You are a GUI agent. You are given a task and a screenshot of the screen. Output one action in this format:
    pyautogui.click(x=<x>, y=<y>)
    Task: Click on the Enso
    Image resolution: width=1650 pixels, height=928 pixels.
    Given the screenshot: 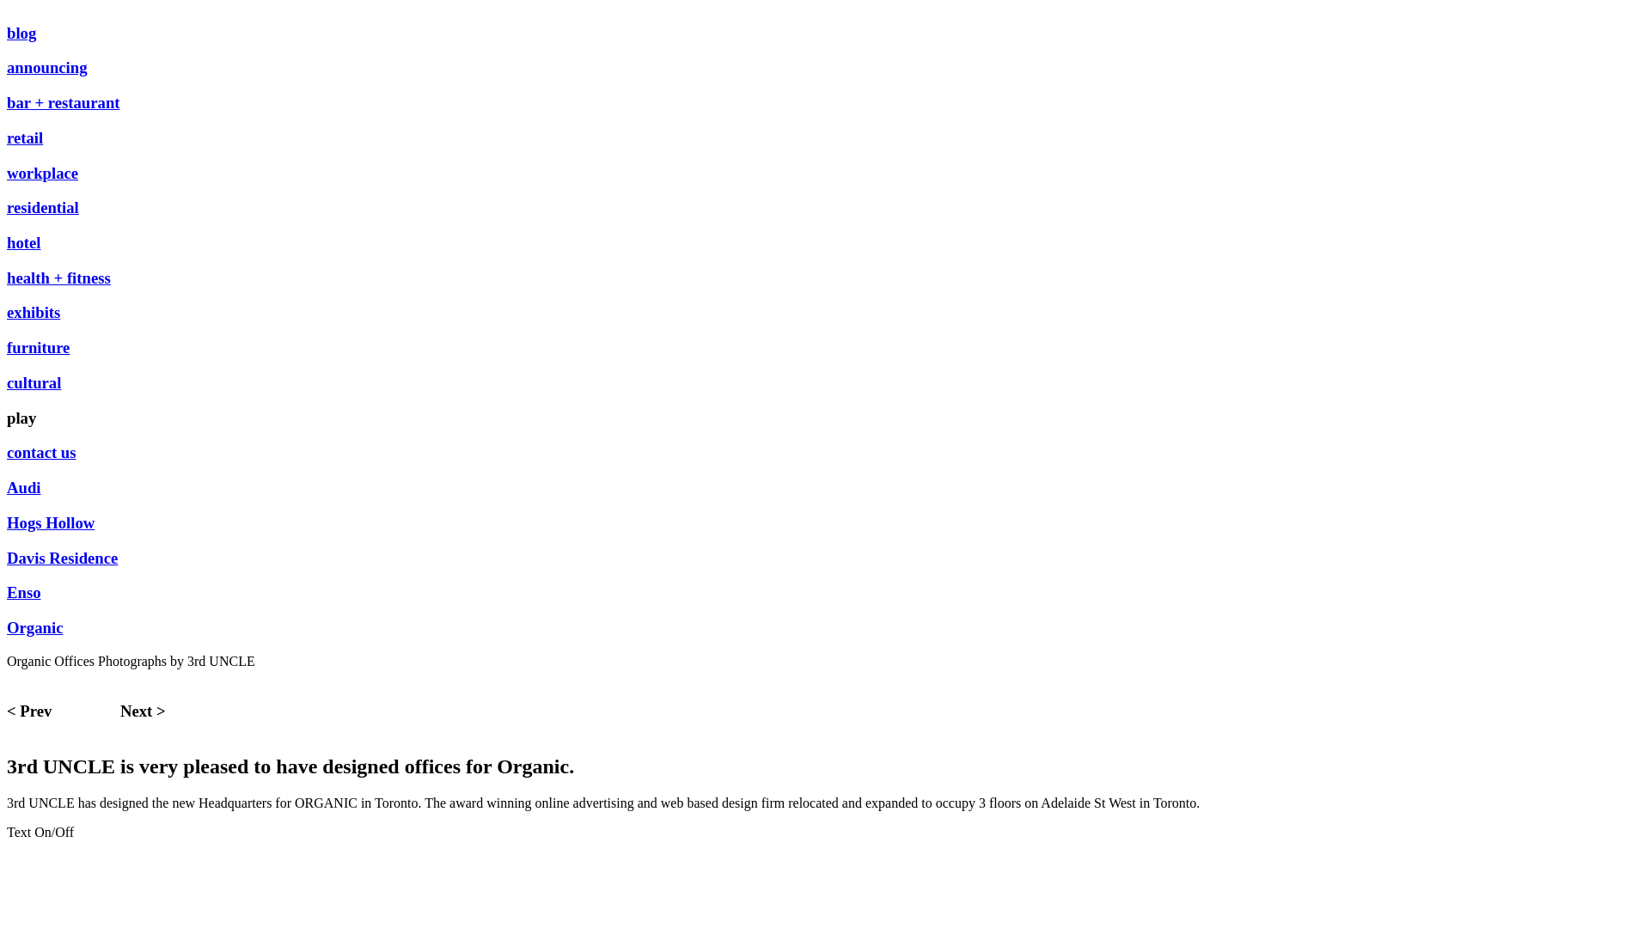 What is the action you would take?
    pyautogui.click(x=24, y=593)
    